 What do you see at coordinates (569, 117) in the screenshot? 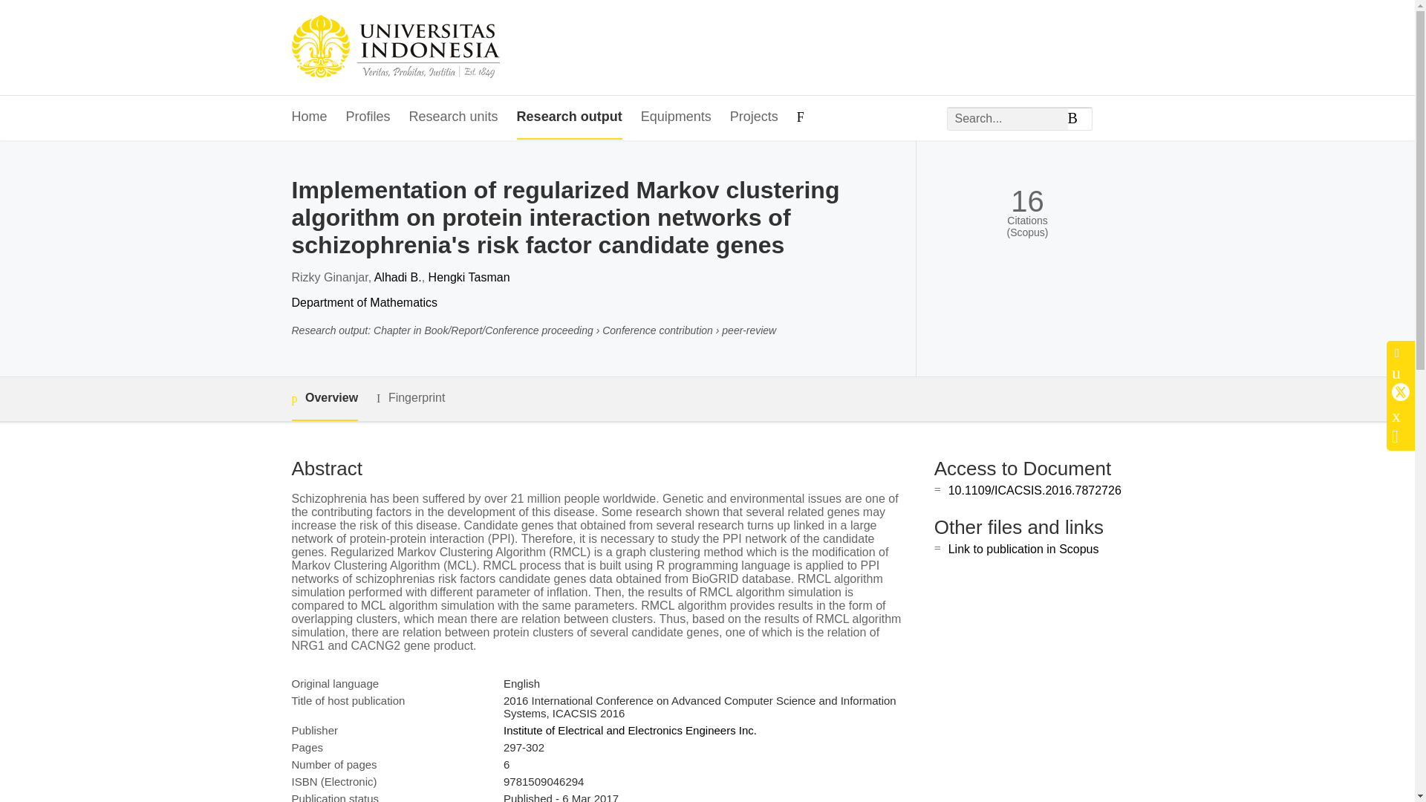
I see `Research output` at bounding box center [569, 117].